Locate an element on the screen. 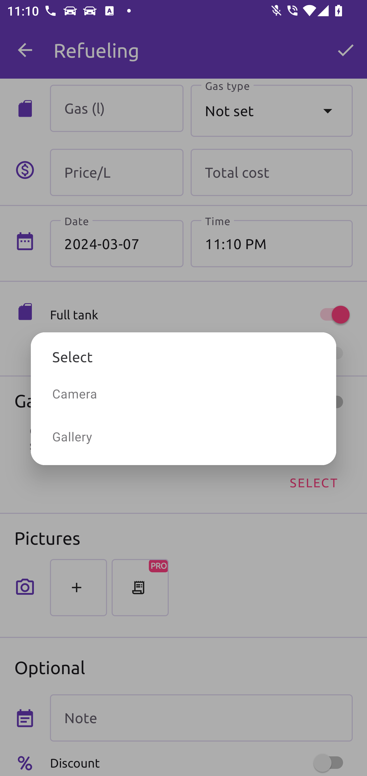 This screenshot has width=367, height=776. Gallery is located at coordinates (183, 436).